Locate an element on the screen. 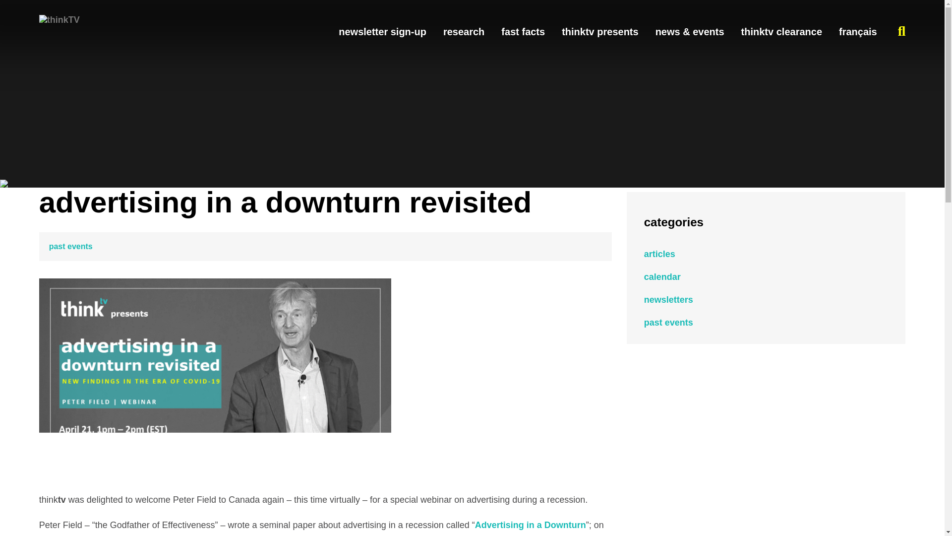 The height and width of the screenshot is (536, 952). thinktv presents is located at coordinates (599, 31).